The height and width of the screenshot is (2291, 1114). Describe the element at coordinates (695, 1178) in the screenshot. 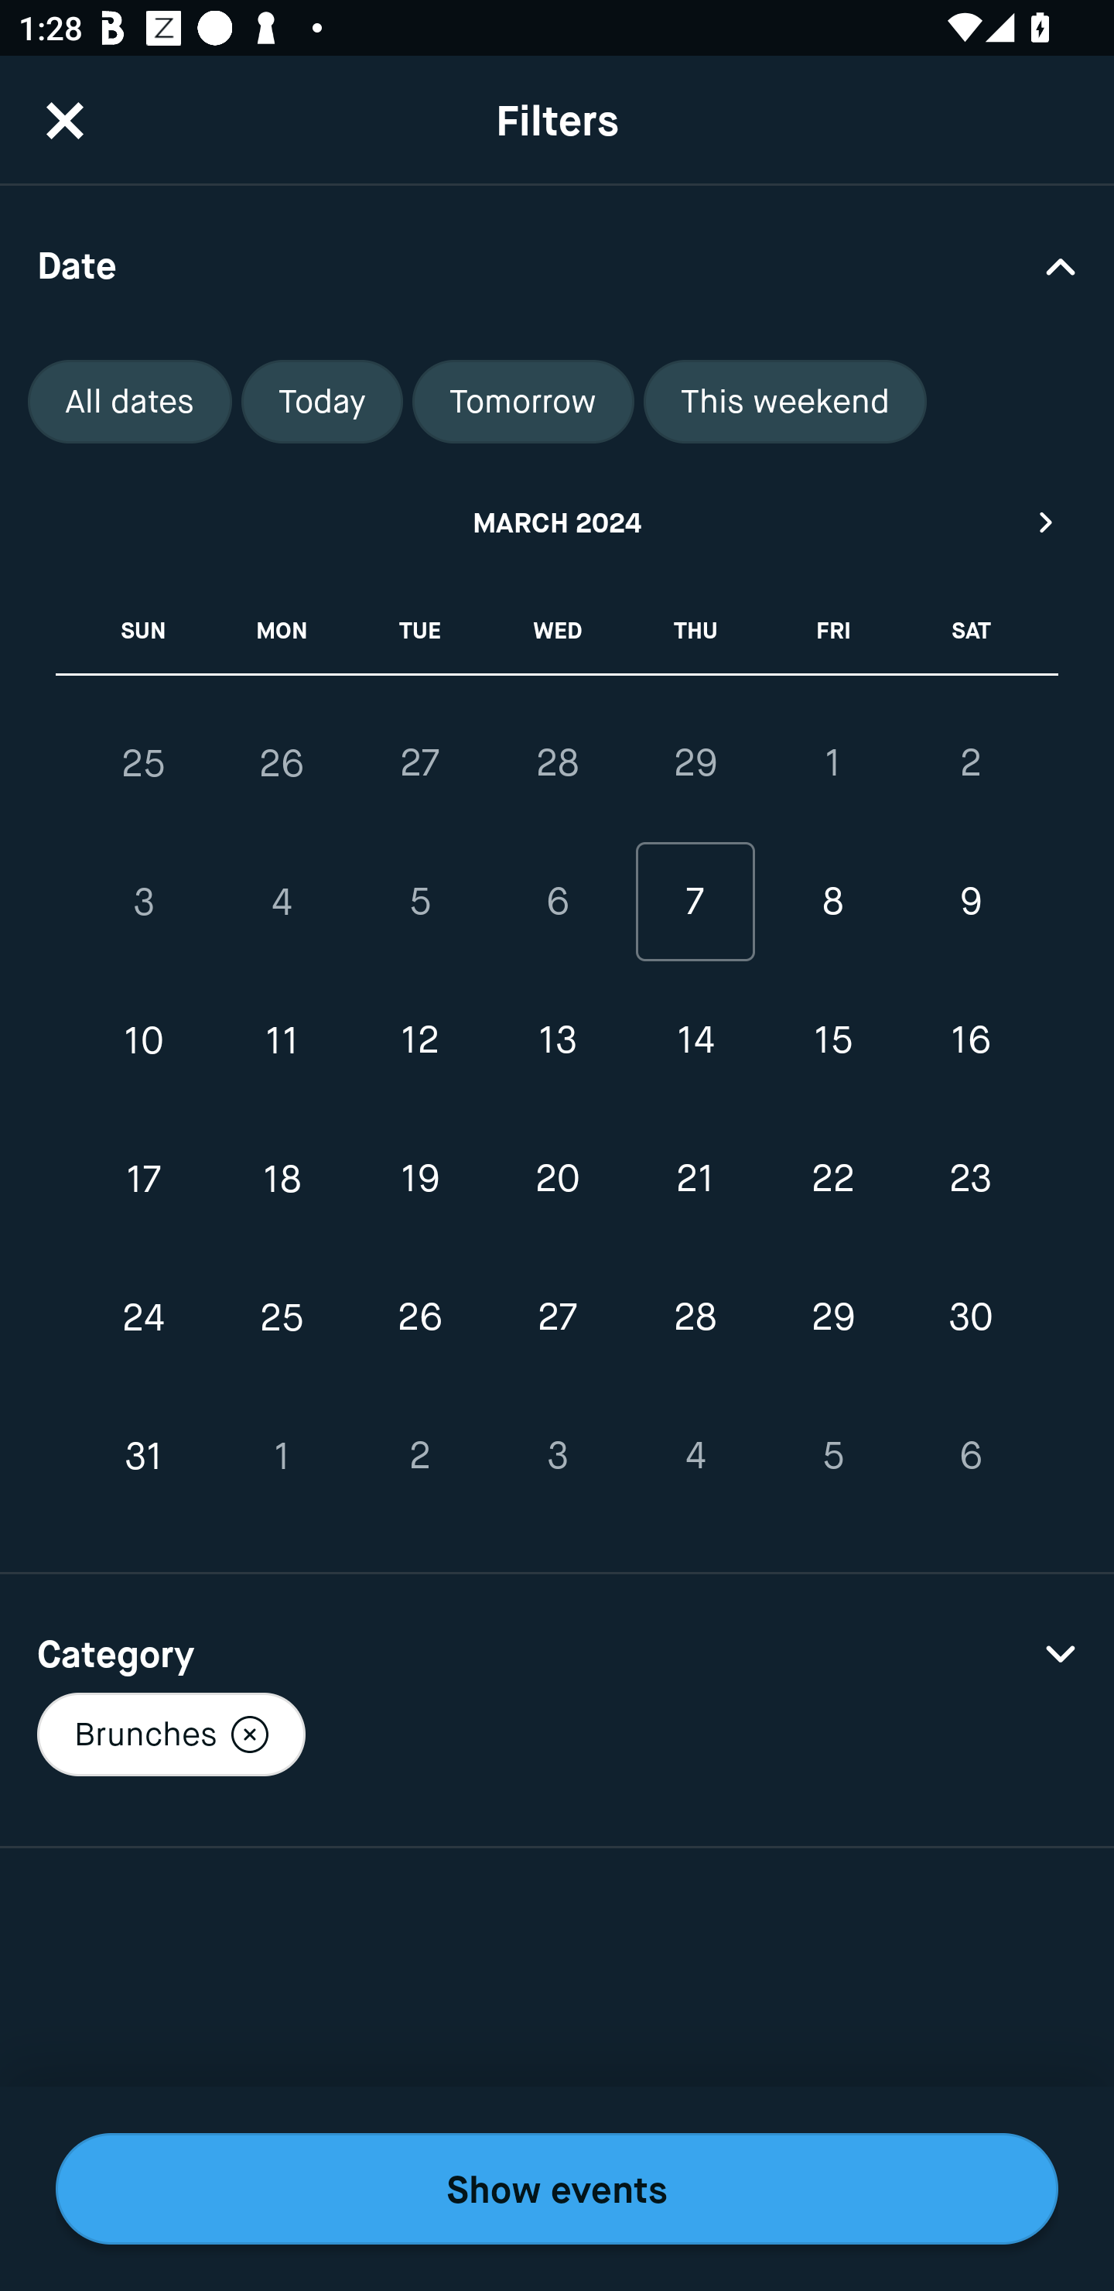

I see `21` at that location.